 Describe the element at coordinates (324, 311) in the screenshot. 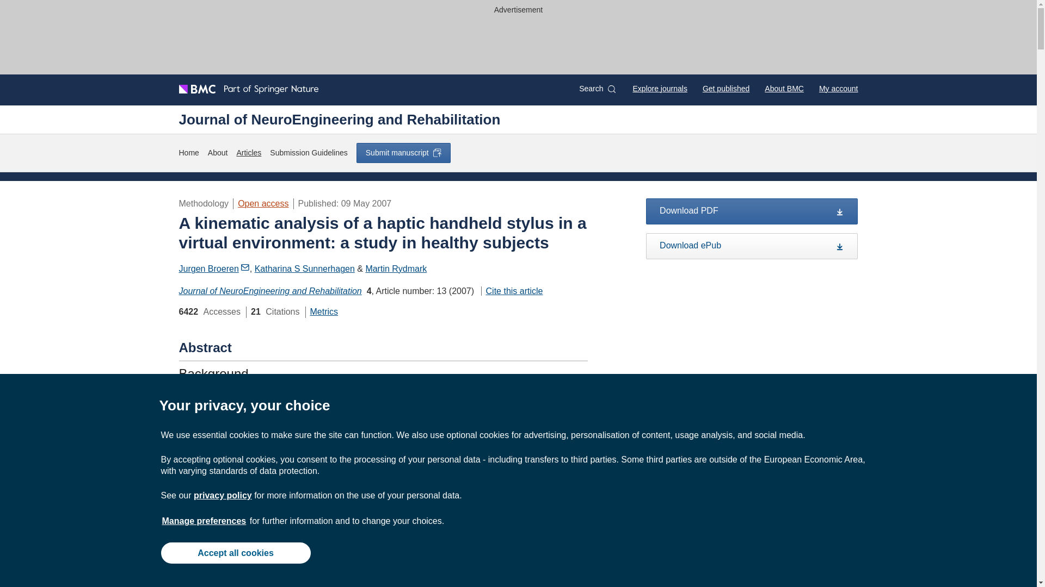

I see `Metrics` at that location.